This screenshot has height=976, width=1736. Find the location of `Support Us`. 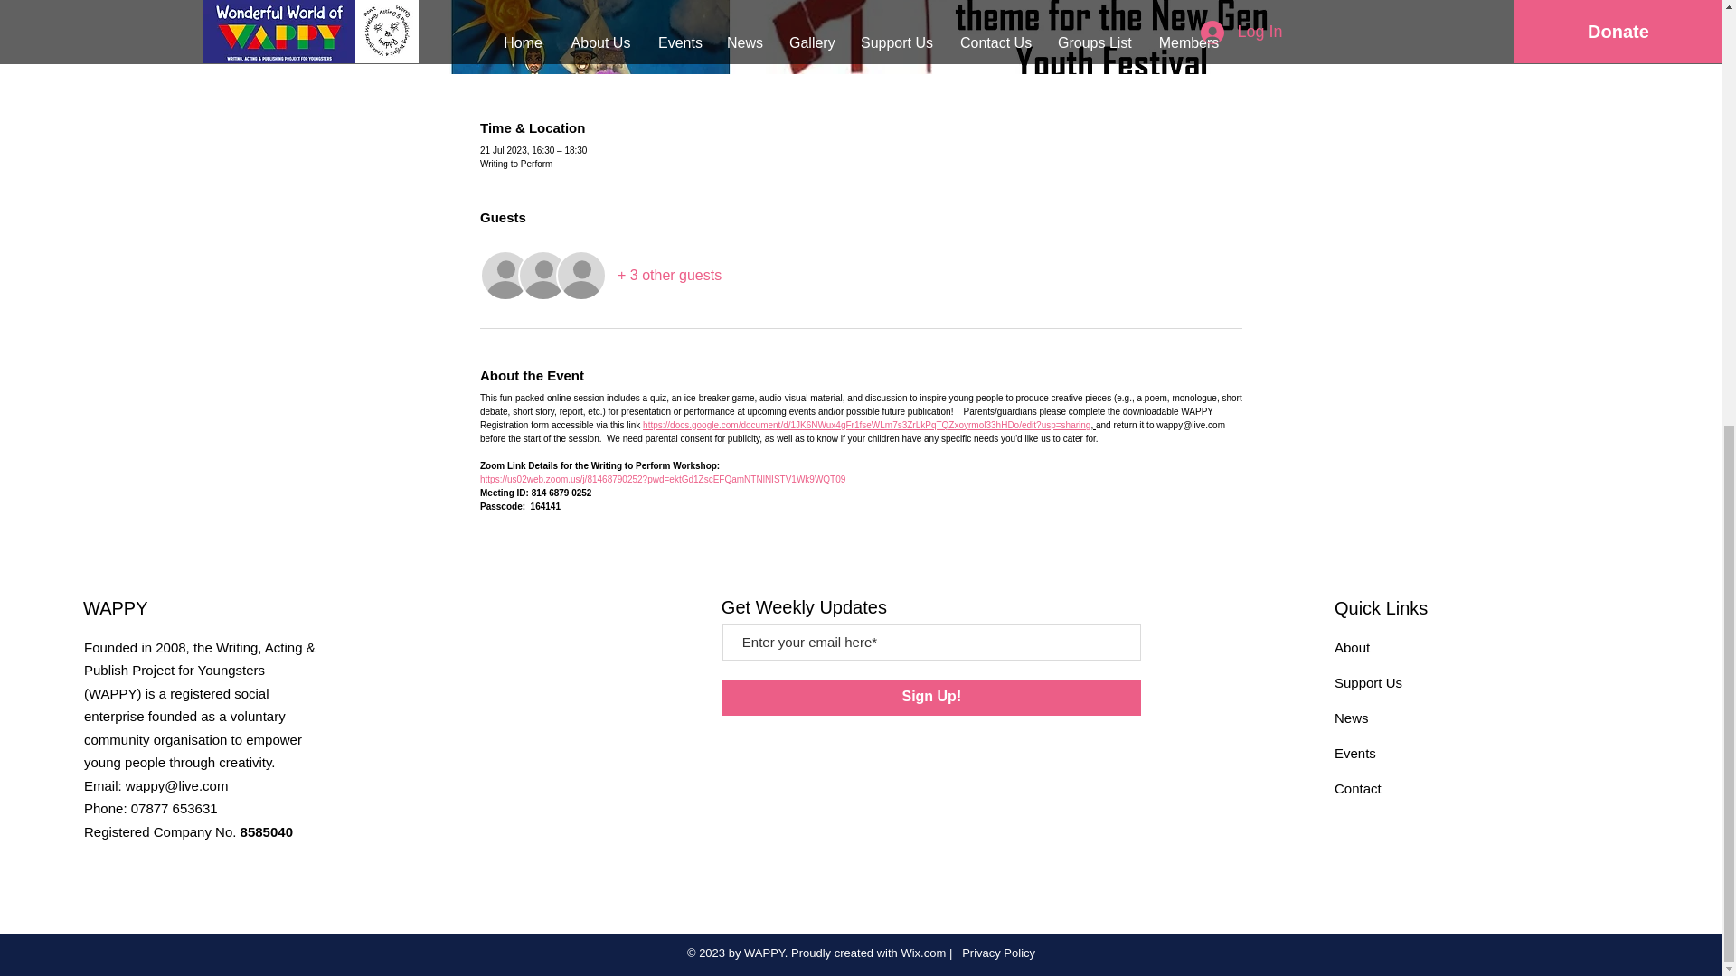

Support Us is located at coordinates (1369, 682).